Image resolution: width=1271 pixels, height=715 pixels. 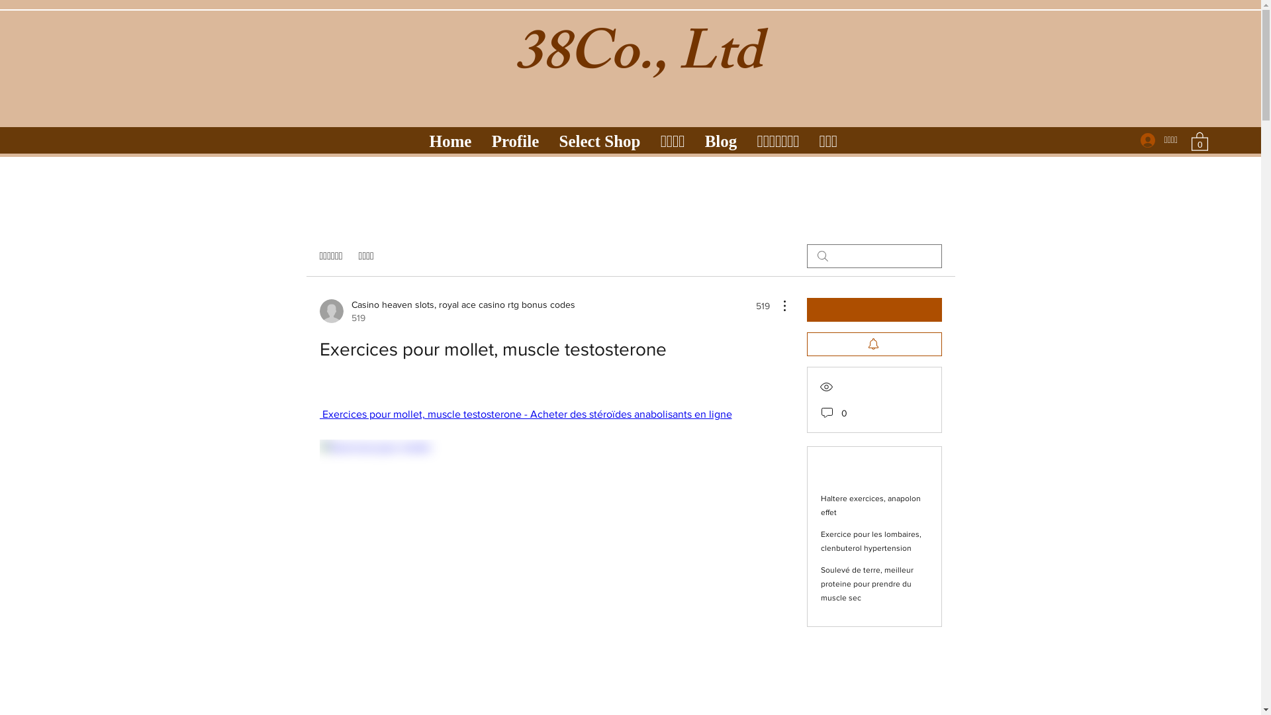 I want to click on 0, so click(x=1200, y=141).